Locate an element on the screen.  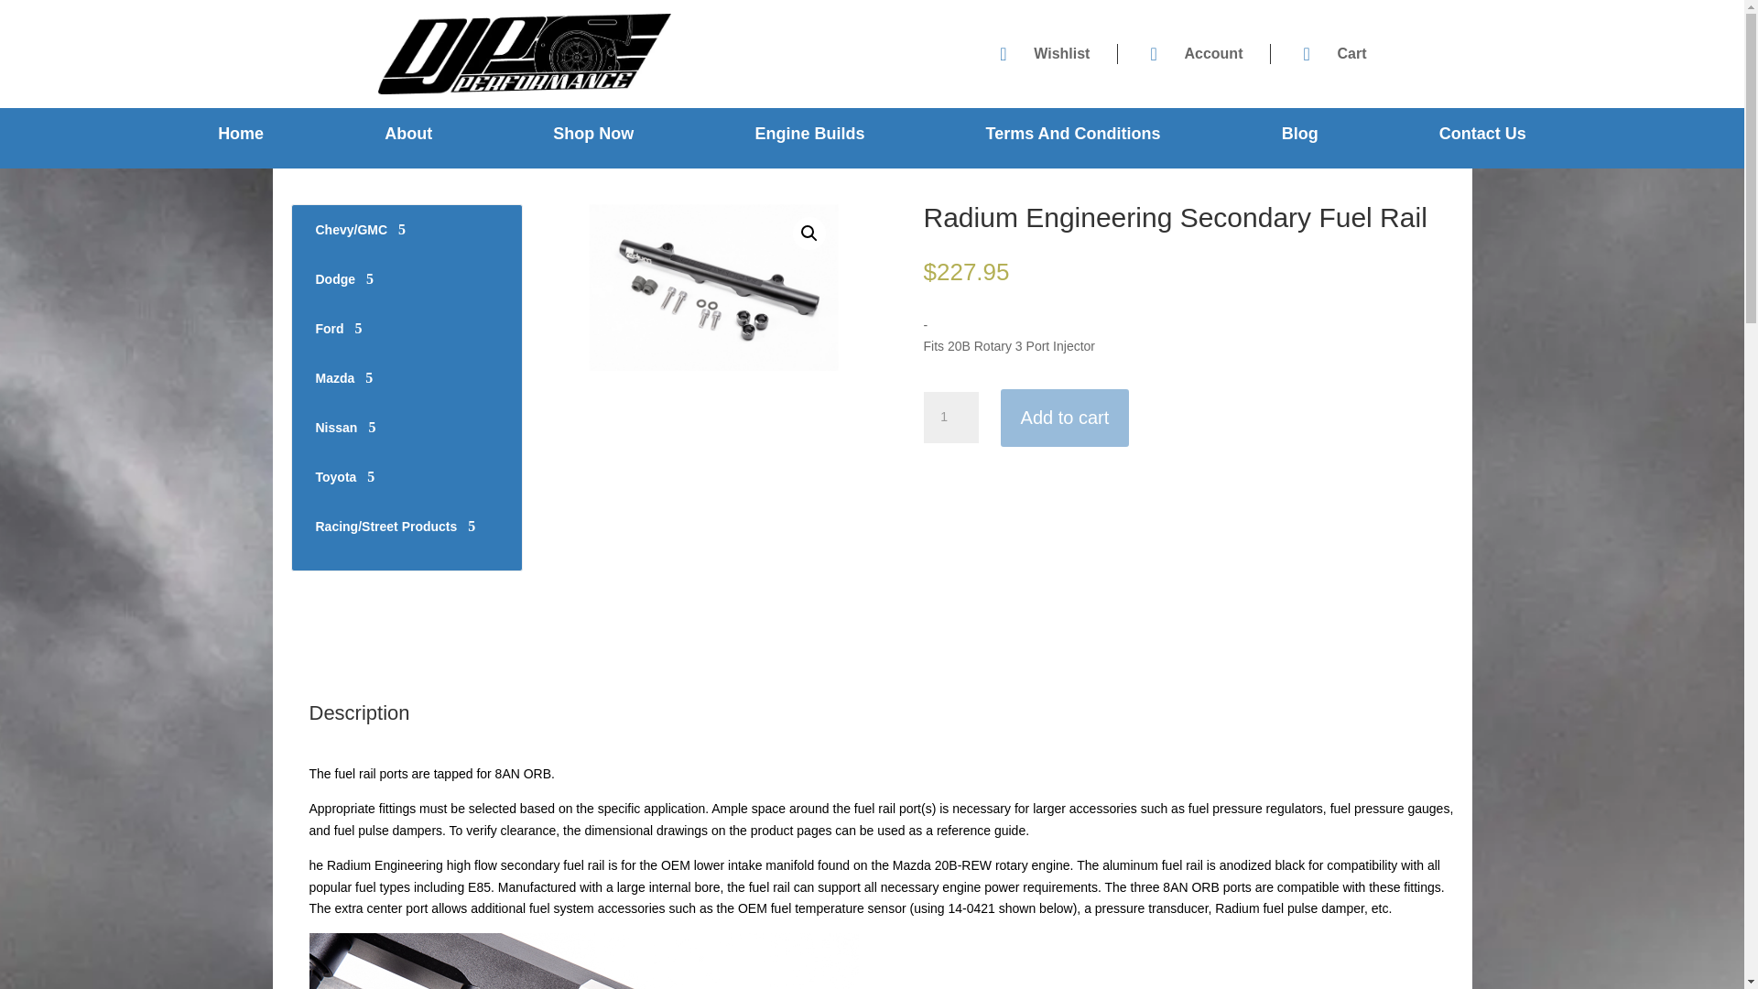
Shop Now is located at coordinates (593, 143).